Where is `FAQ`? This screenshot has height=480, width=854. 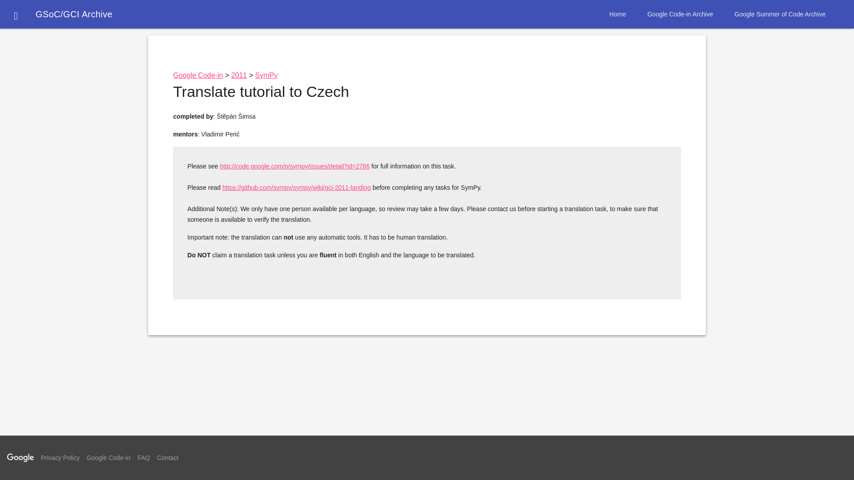
FAQ is located at coordinates (144, 457).